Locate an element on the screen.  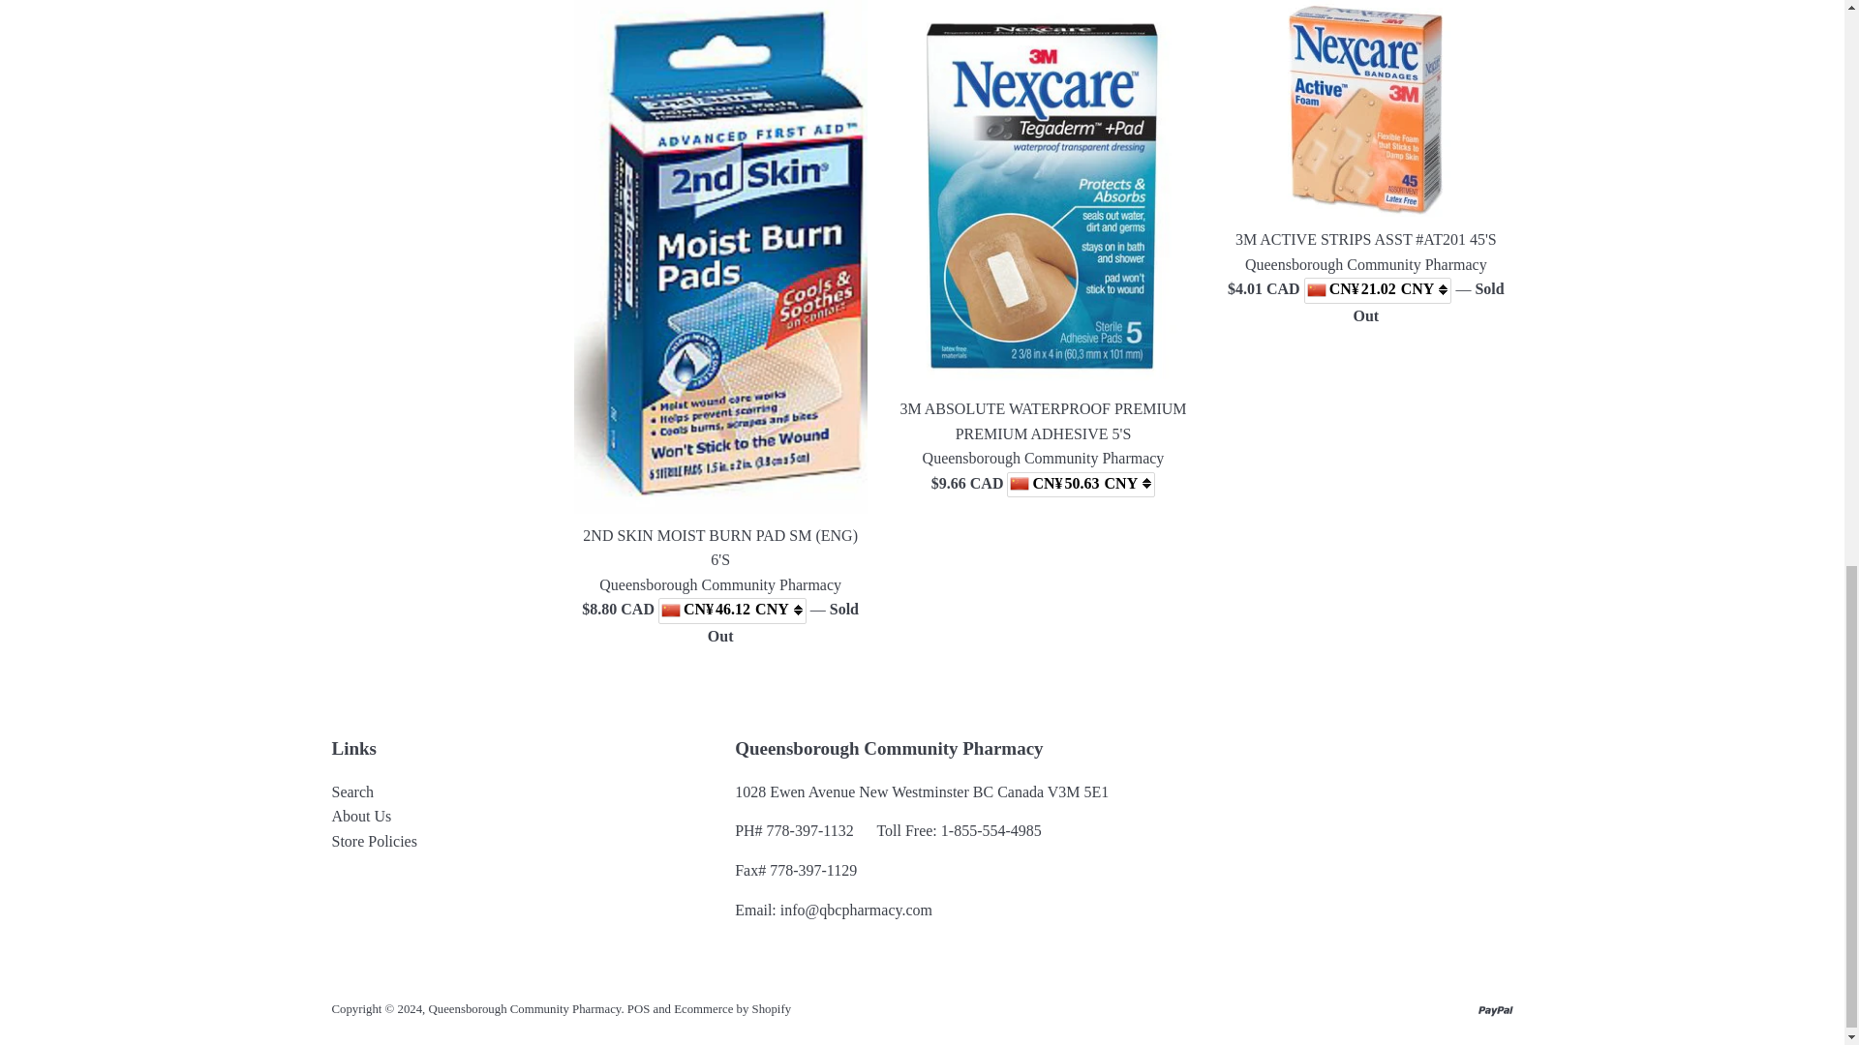
Ecommerce by Shopify is located at coordinates (732, 1008).